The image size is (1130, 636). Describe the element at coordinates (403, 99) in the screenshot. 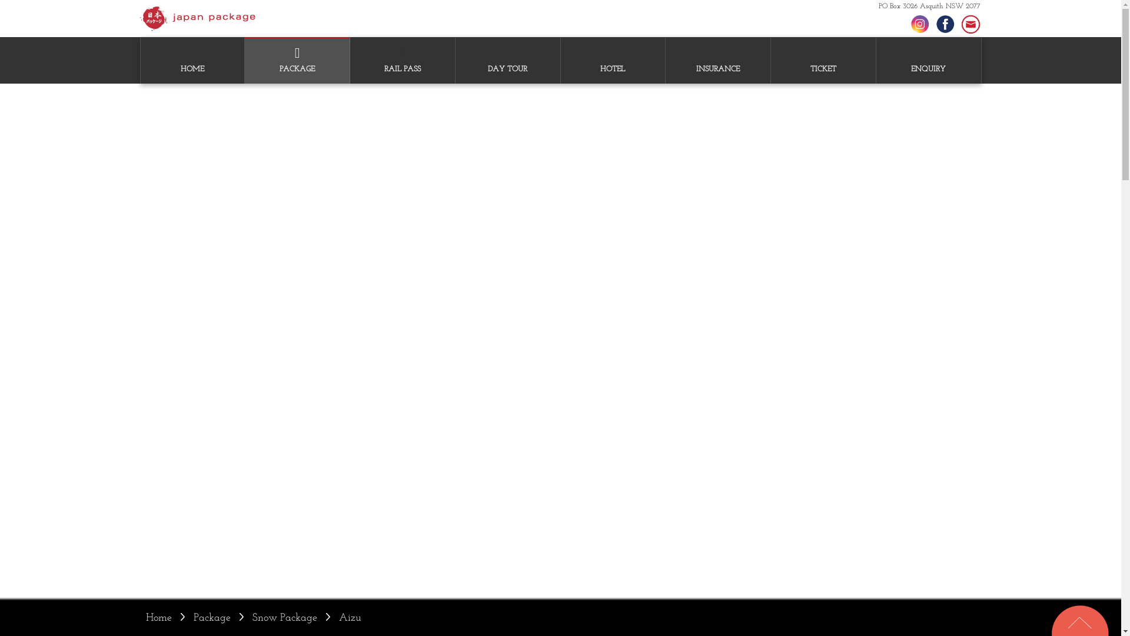

I see `JR EAST` at that location.